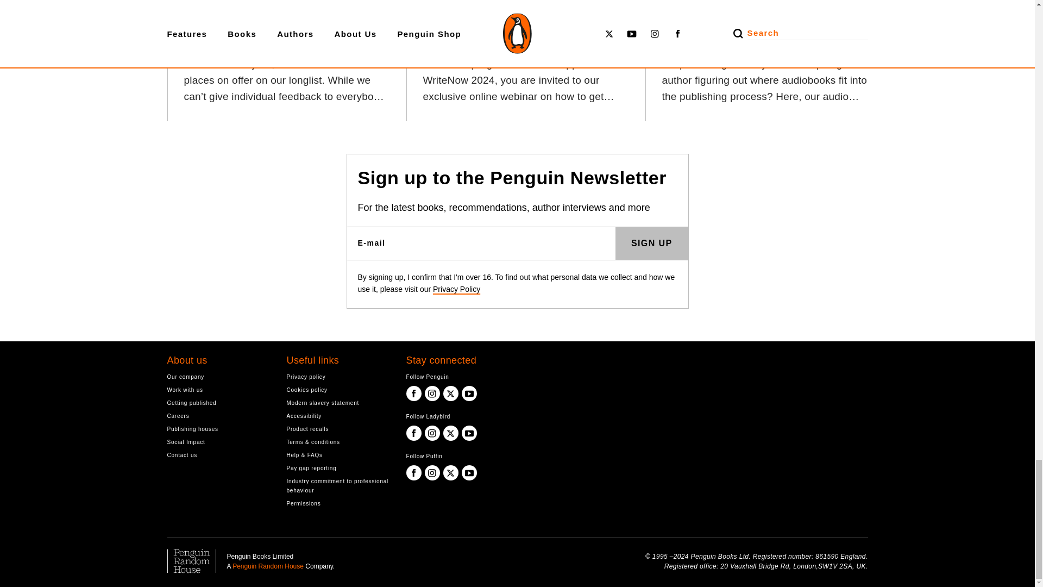  What do you see at coordinates (218, 403) in the screenshot?
I see `Getting published` at bounding box center [218, 403].